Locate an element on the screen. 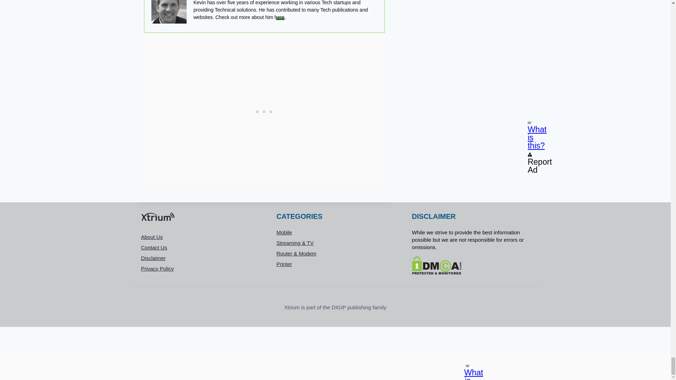  Disclaimer is located at coordinates (200, 258).